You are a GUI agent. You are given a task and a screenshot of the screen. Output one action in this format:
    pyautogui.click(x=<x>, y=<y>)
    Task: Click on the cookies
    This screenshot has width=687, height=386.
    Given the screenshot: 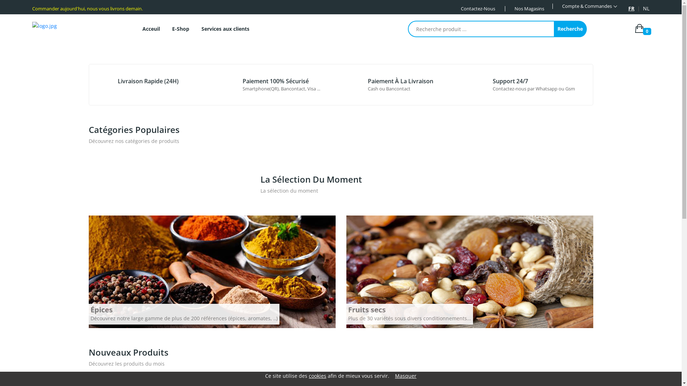 What is the action you would take?
    pyautogui.click(x=318, y=376)
    